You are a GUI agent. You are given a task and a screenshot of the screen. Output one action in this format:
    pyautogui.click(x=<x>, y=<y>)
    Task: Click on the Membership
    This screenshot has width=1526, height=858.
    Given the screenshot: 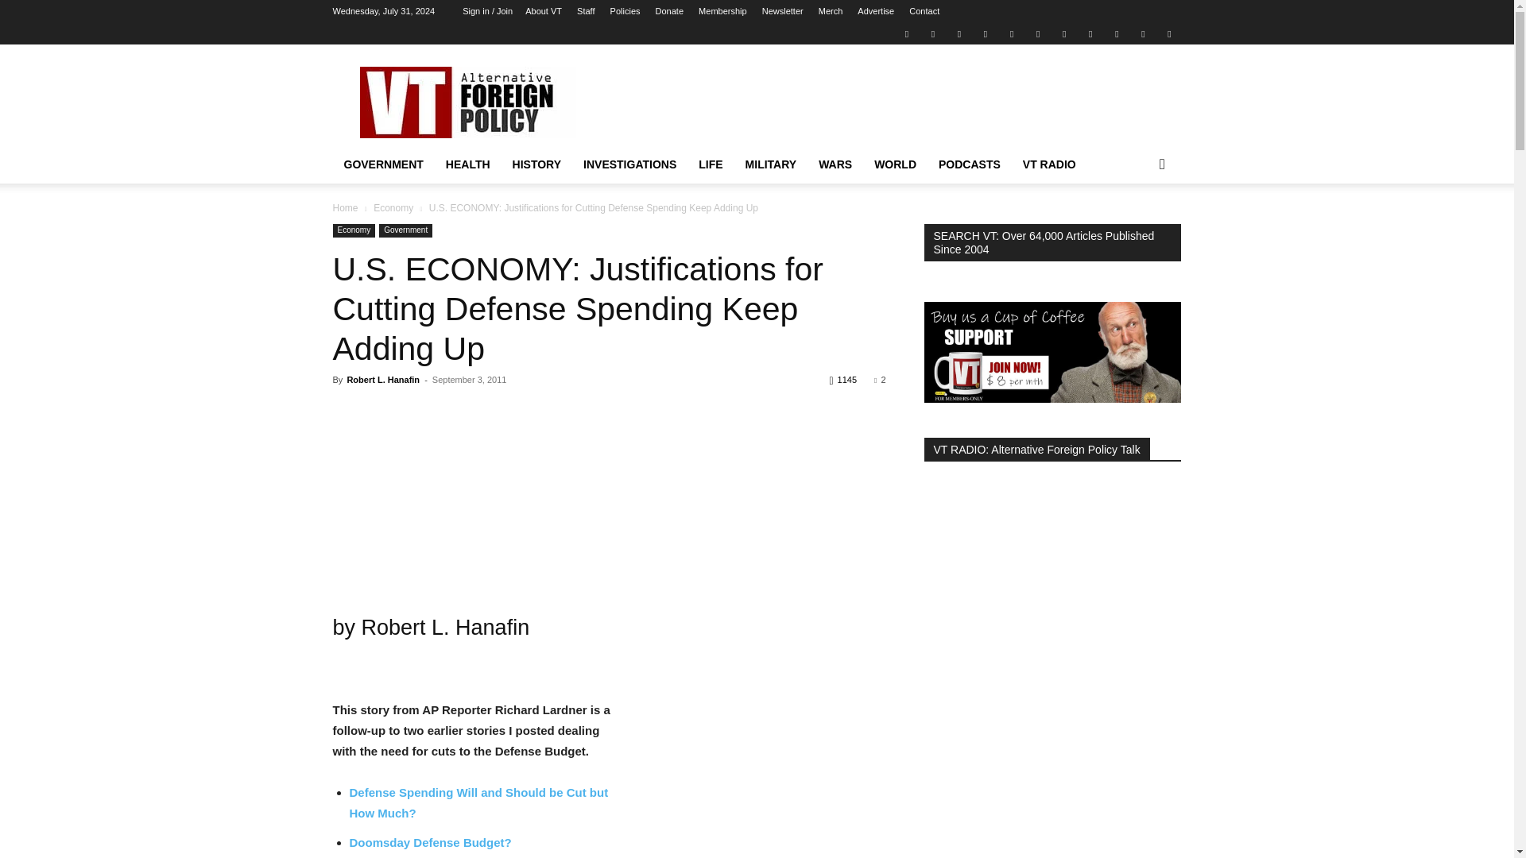 What is the action you would take?
    pyautogui.click(x=723, y=11)
    